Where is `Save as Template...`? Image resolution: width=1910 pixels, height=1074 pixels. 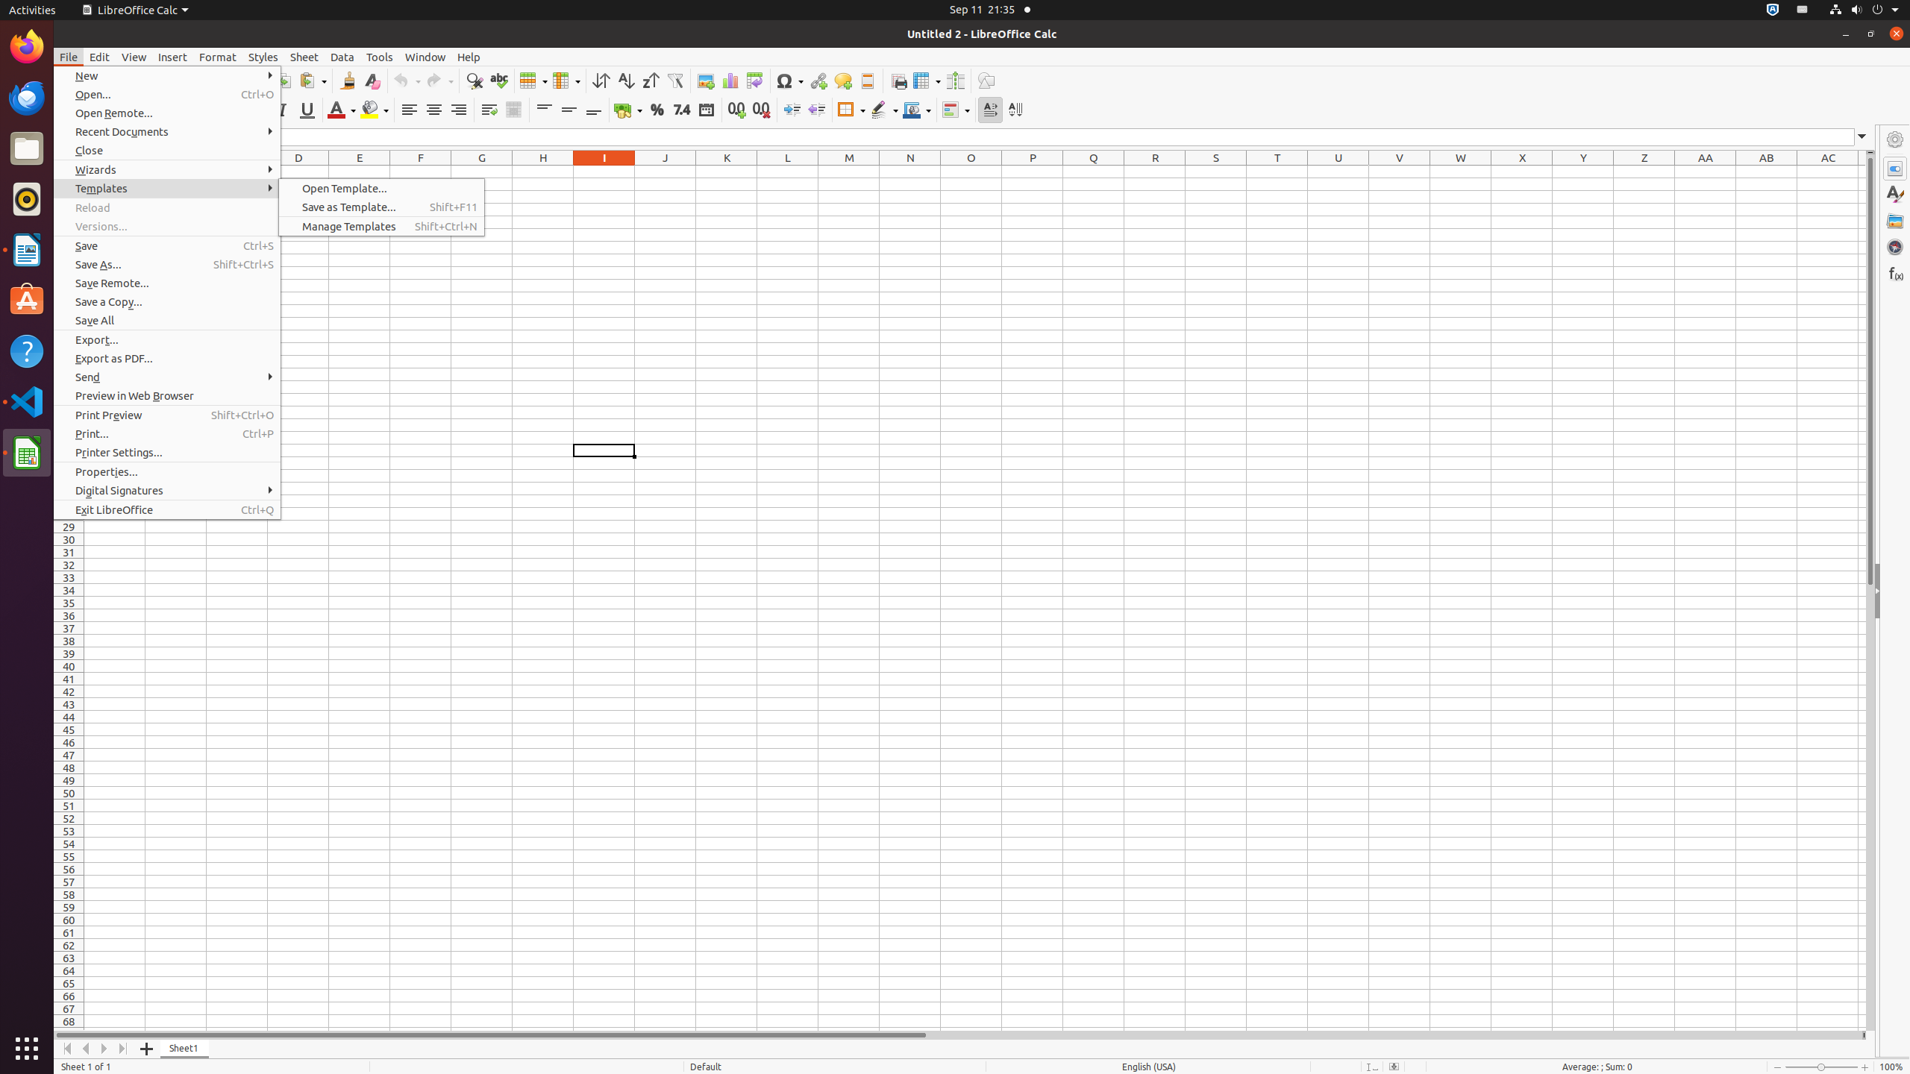
Save as Template... is located at coordinates (382, 207).